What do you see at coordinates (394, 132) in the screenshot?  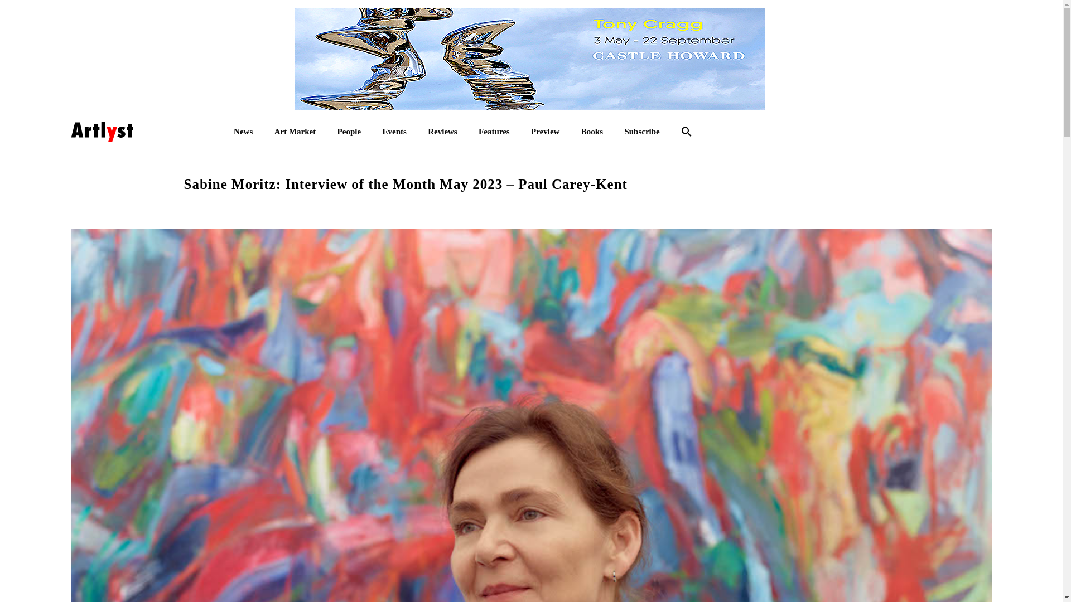 I see `Events` at bounding box center [394, 132].